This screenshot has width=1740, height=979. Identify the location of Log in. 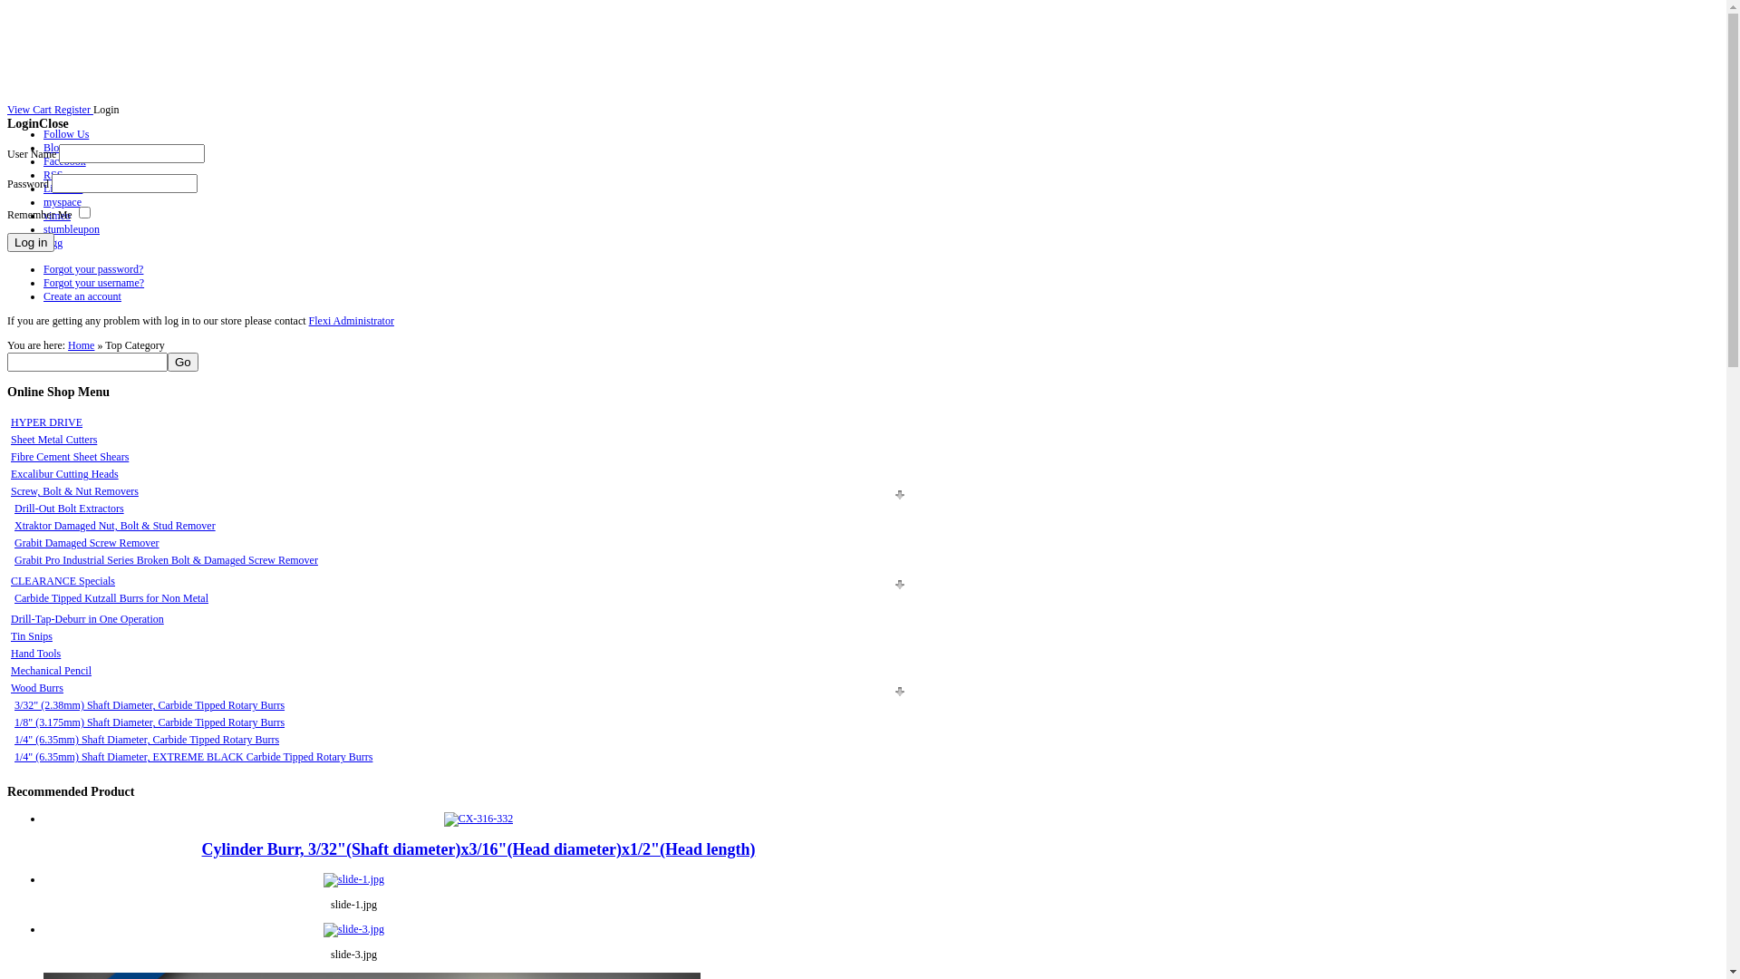
(31, 243).